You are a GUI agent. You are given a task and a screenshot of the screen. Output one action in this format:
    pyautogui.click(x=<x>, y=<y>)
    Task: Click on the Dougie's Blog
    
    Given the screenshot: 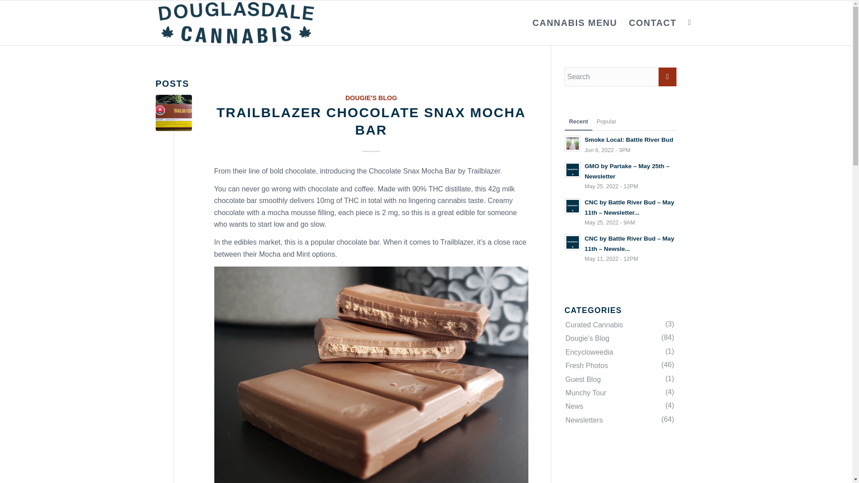 What is the action you would take?
    pyautogui.click(x=619, y=407)
    